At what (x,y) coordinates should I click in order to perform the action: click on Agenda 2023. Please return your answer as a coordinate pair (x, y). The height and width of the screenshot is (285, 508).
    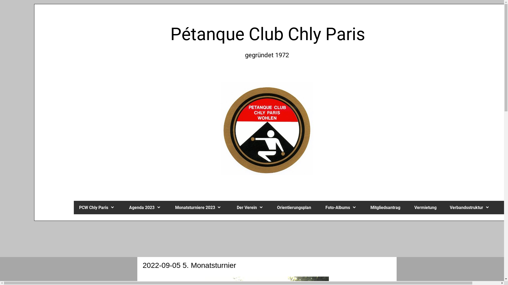
    Looking at the image, I should click on (147, 207).